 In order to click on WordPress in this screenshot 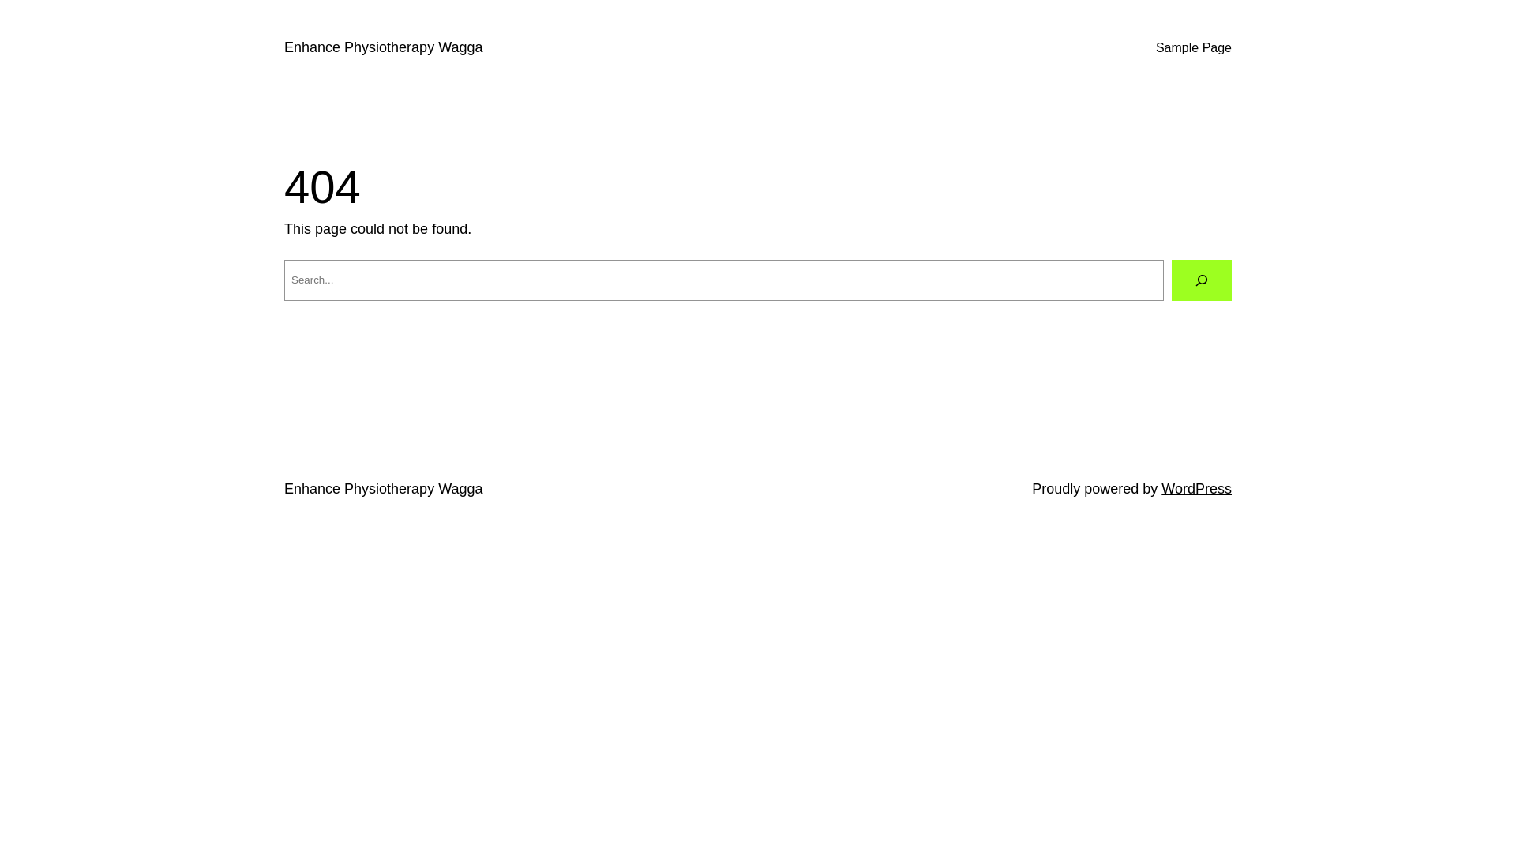, I will do `click(1197, 489)`.